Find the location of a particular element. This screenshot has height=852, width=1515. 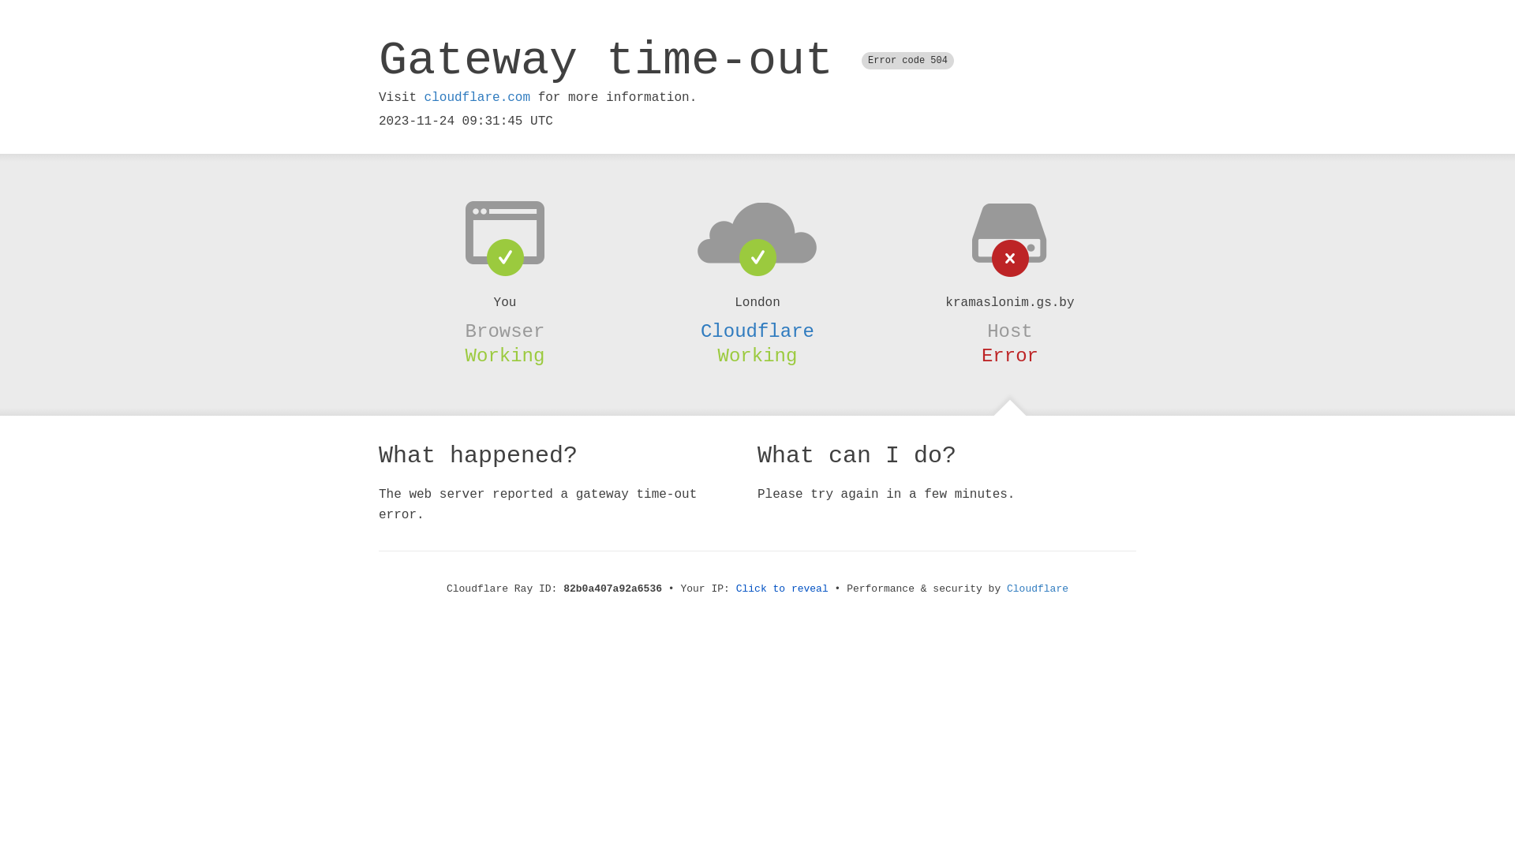

Cloudflare is located at coordinates (757, 331).